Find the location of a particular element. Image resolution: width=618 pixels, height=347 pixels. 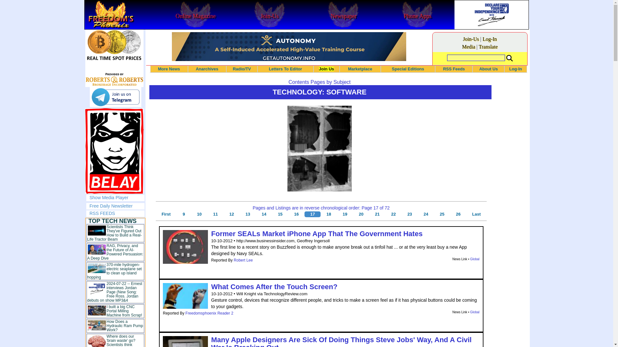

RSS FEEDS is located at coordinates (102, 213).